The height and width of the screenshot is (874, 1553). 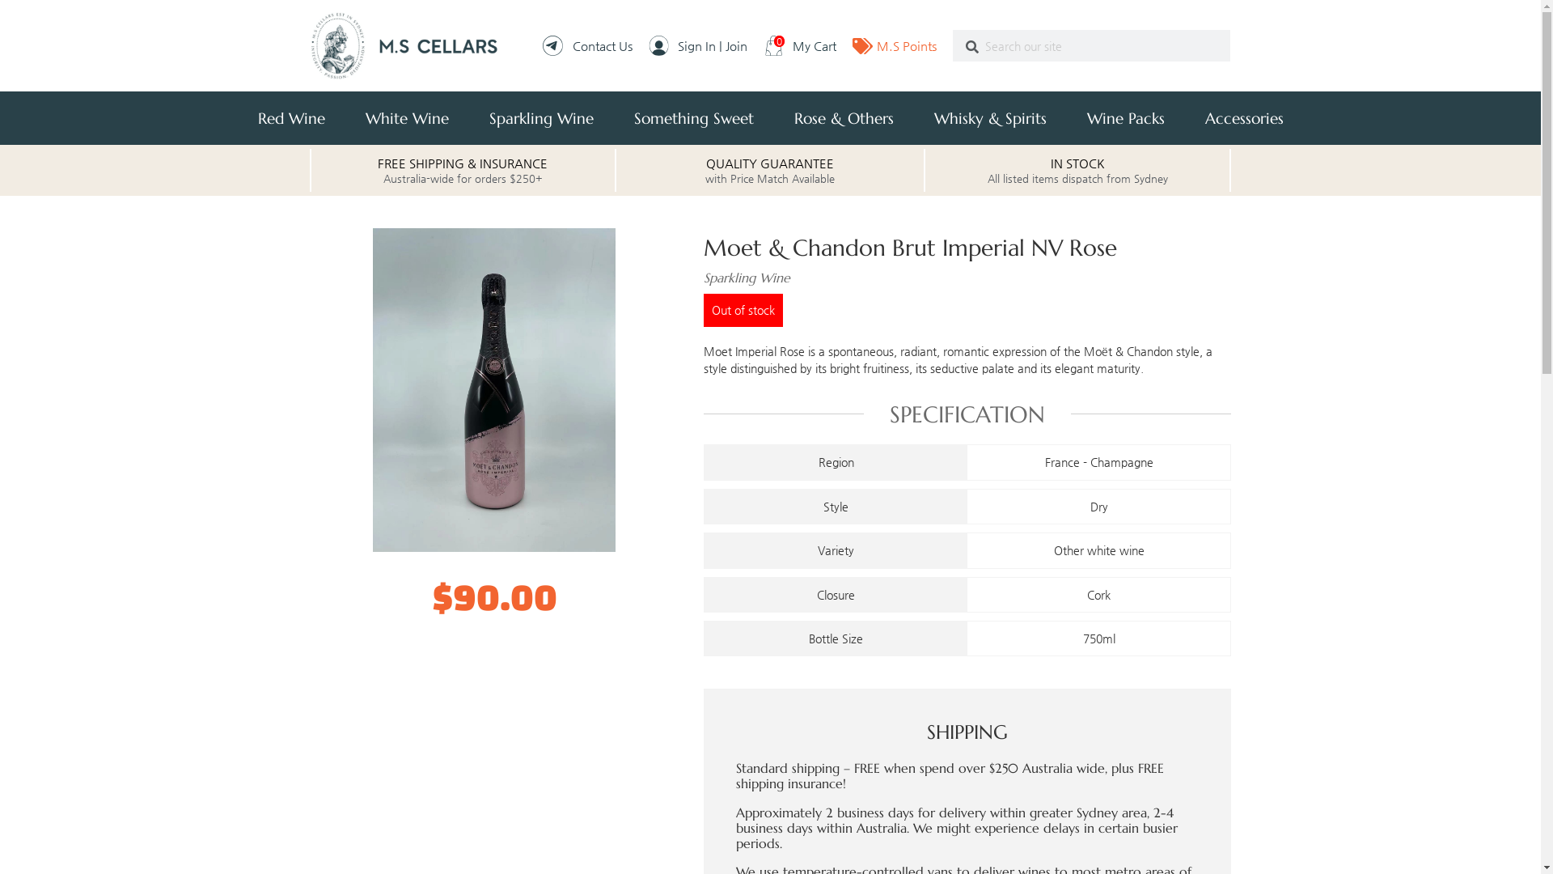 I want to click on My Cart, so click(x=800, y=45).